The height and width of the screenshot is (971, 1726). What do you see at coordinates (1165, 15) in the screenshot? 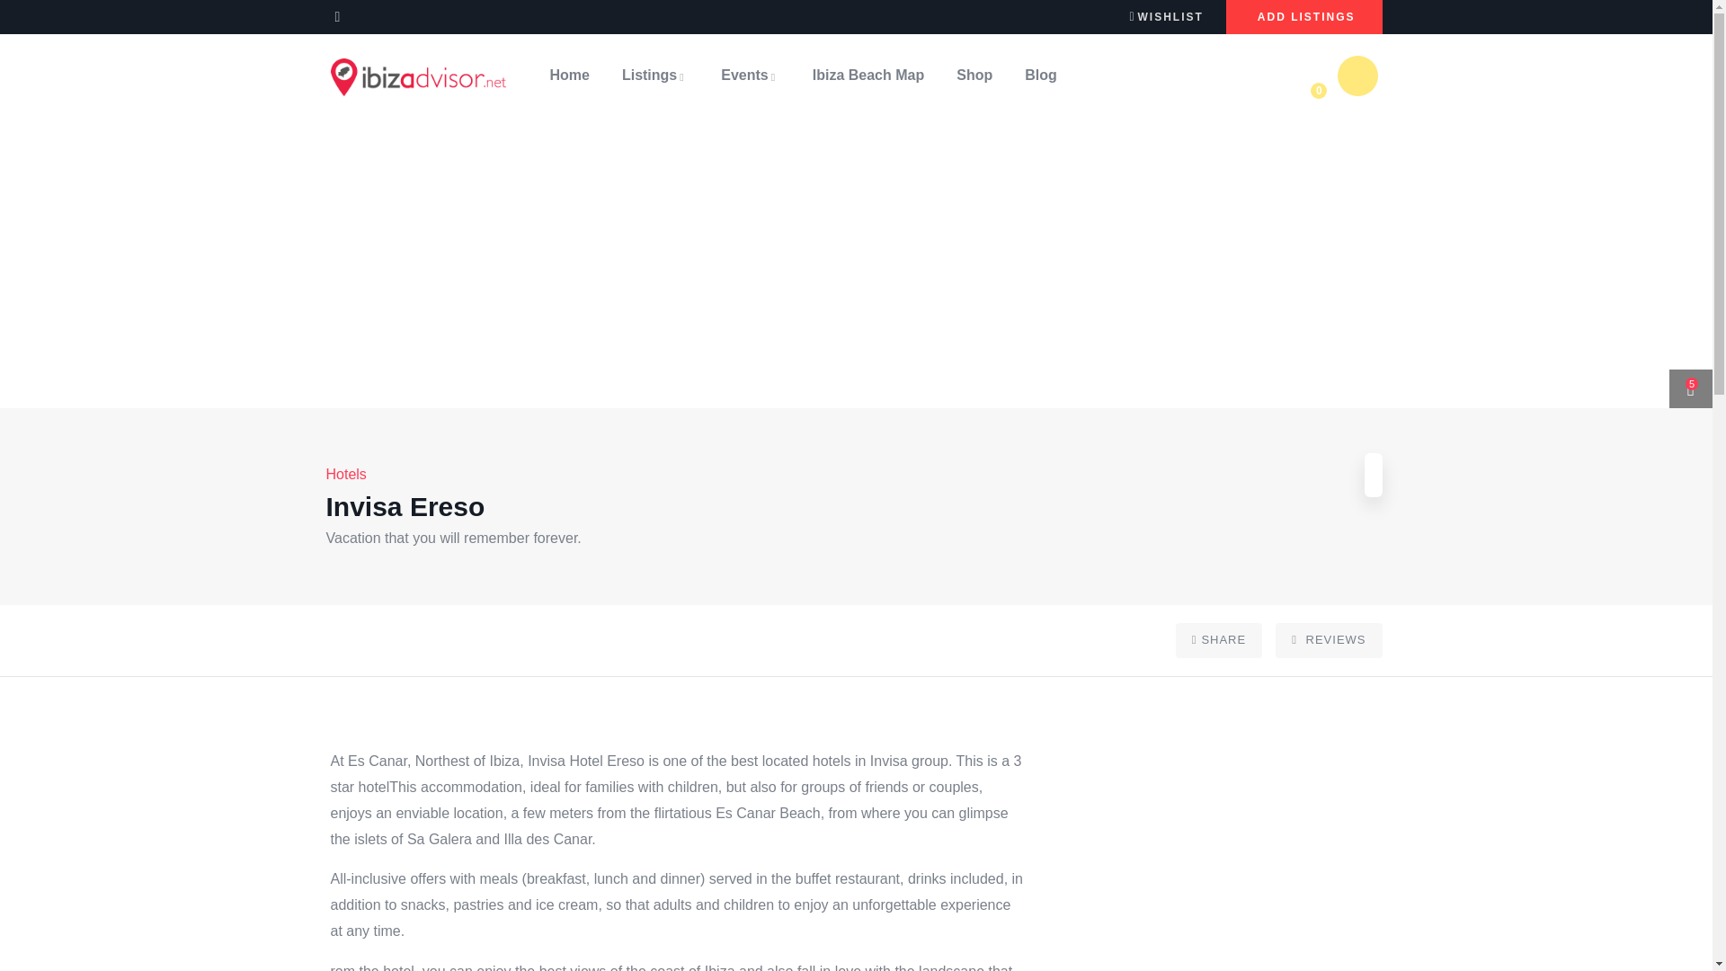
I see `WISHLIST` at bounding box center [1165, 15].